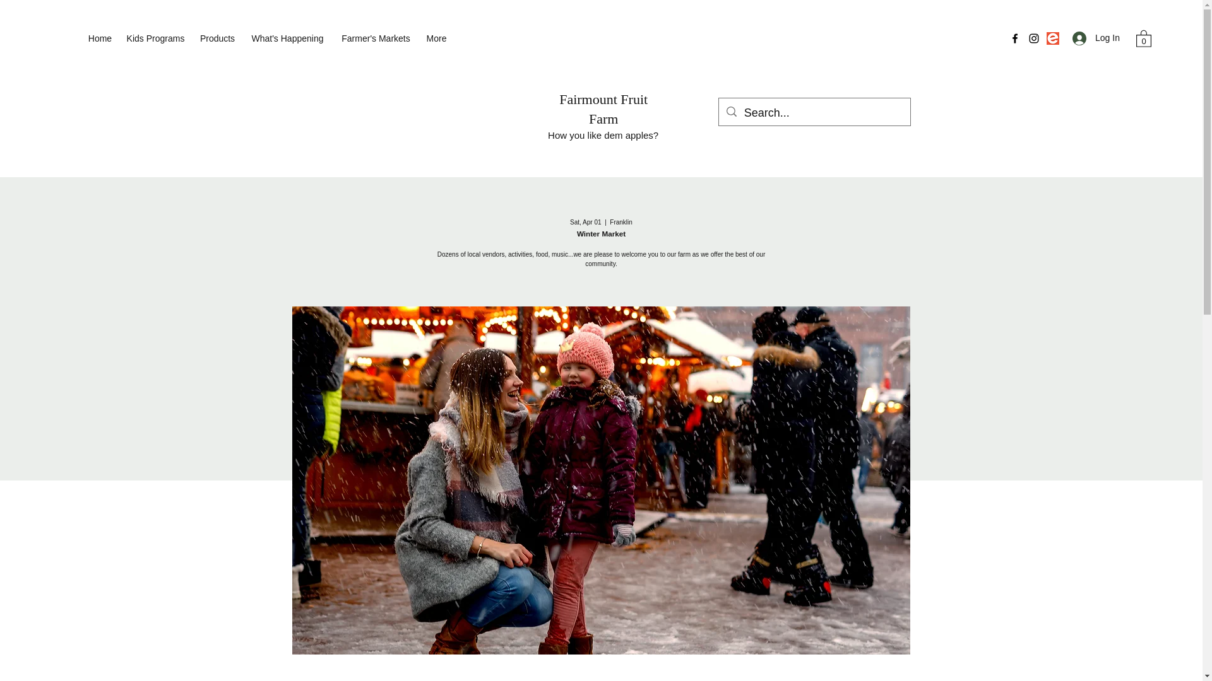 This screenshot has width=1212, height=681. Describe the element at coordinates (217, 38) in the screenshot. I see `Products` at that location.